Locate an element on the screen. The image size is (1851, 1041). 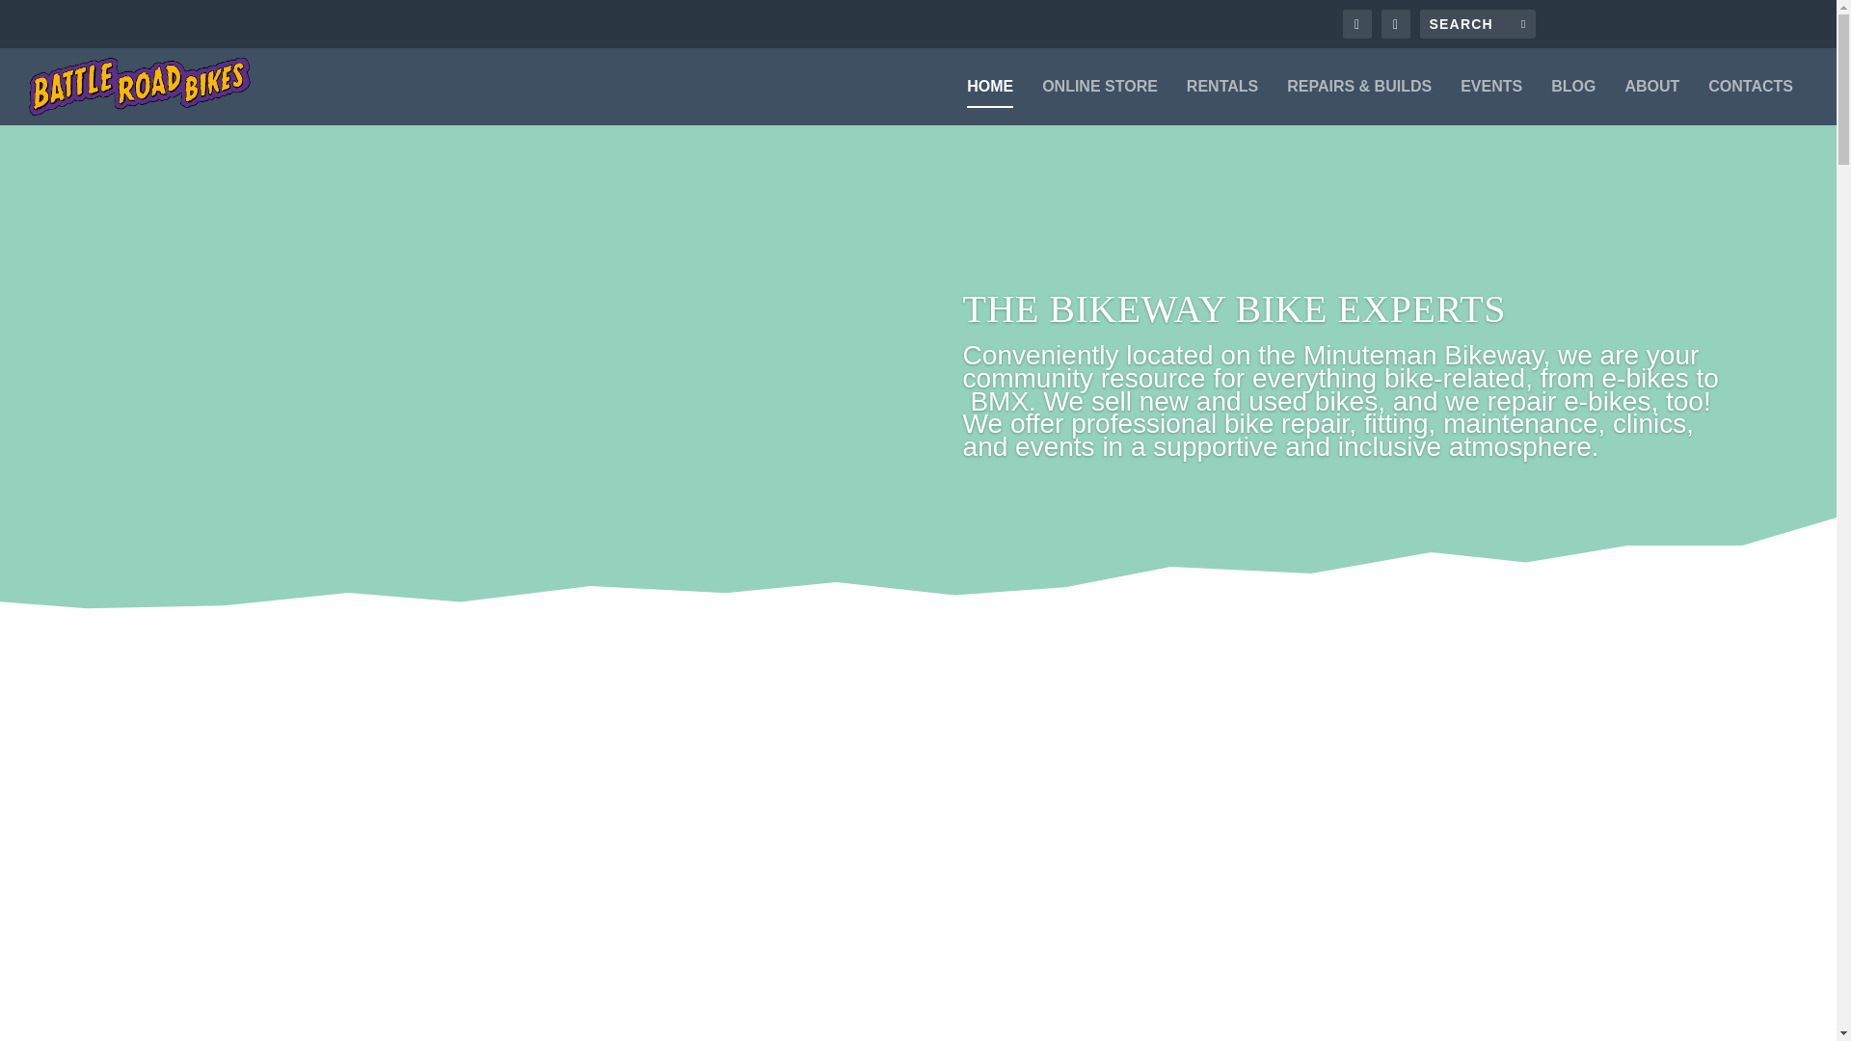
BLOG is located at coordinates (1573, 102).